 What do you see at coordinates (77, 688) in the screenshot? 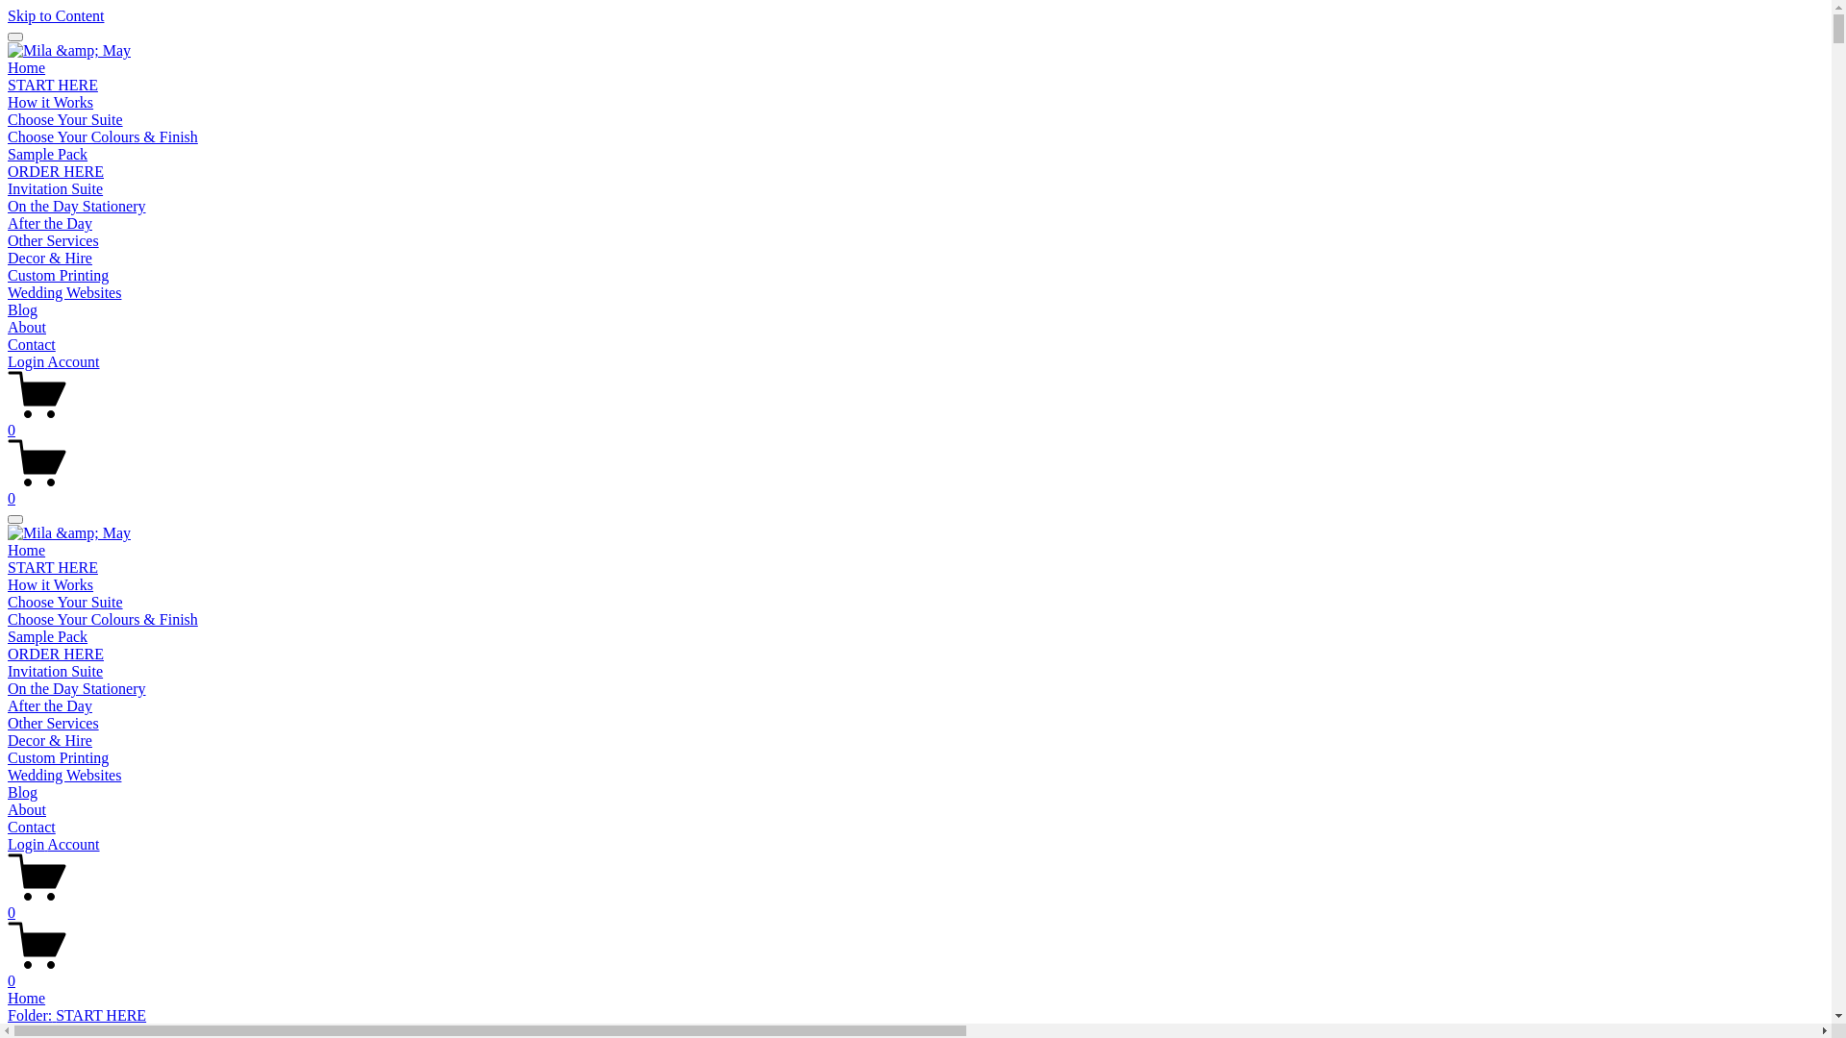
I see `On the Day Stationery` at bounding box center [77, 688].